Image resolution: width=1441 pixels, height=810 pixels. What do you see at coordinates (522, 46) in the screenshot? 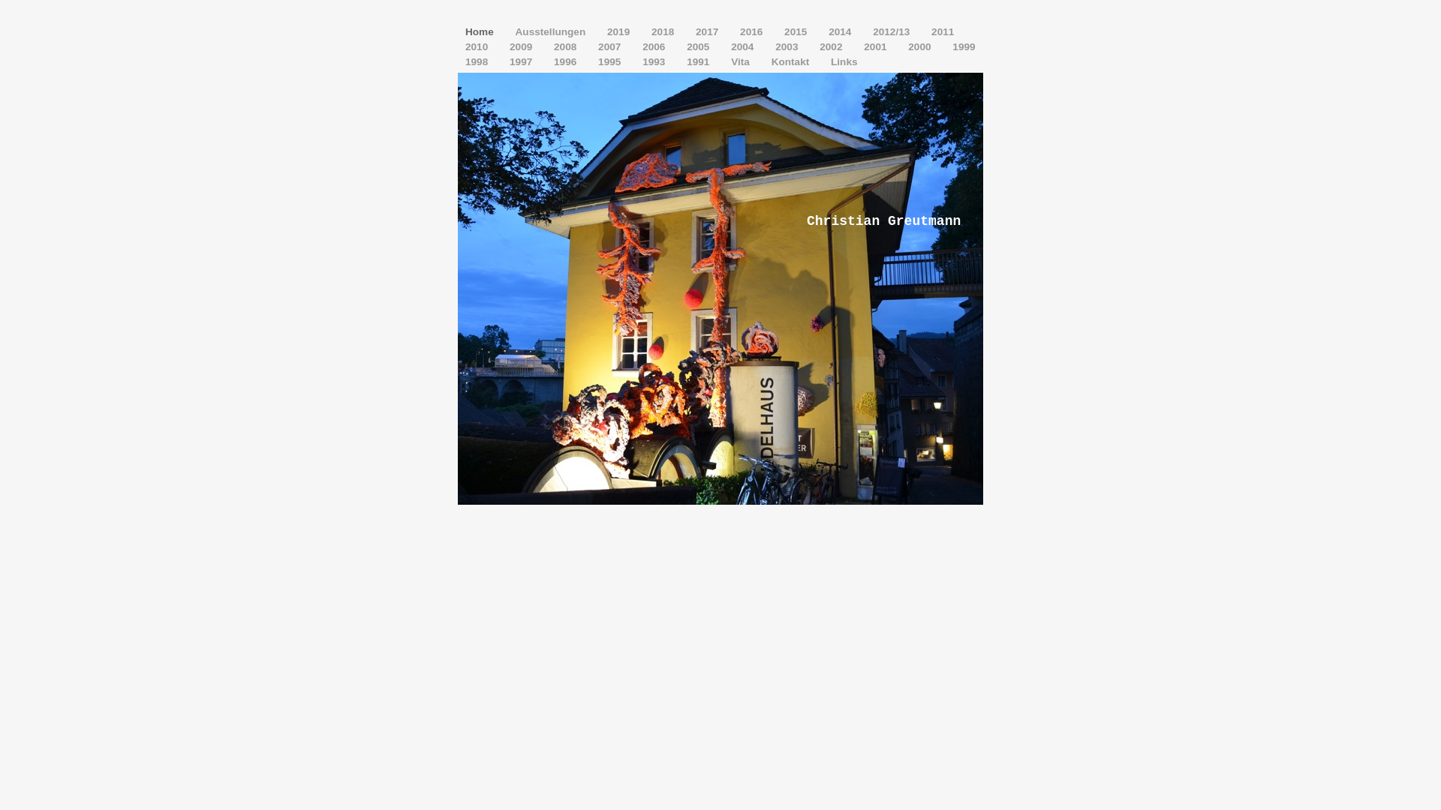
I see `2009` at bounding box center [522, 46].